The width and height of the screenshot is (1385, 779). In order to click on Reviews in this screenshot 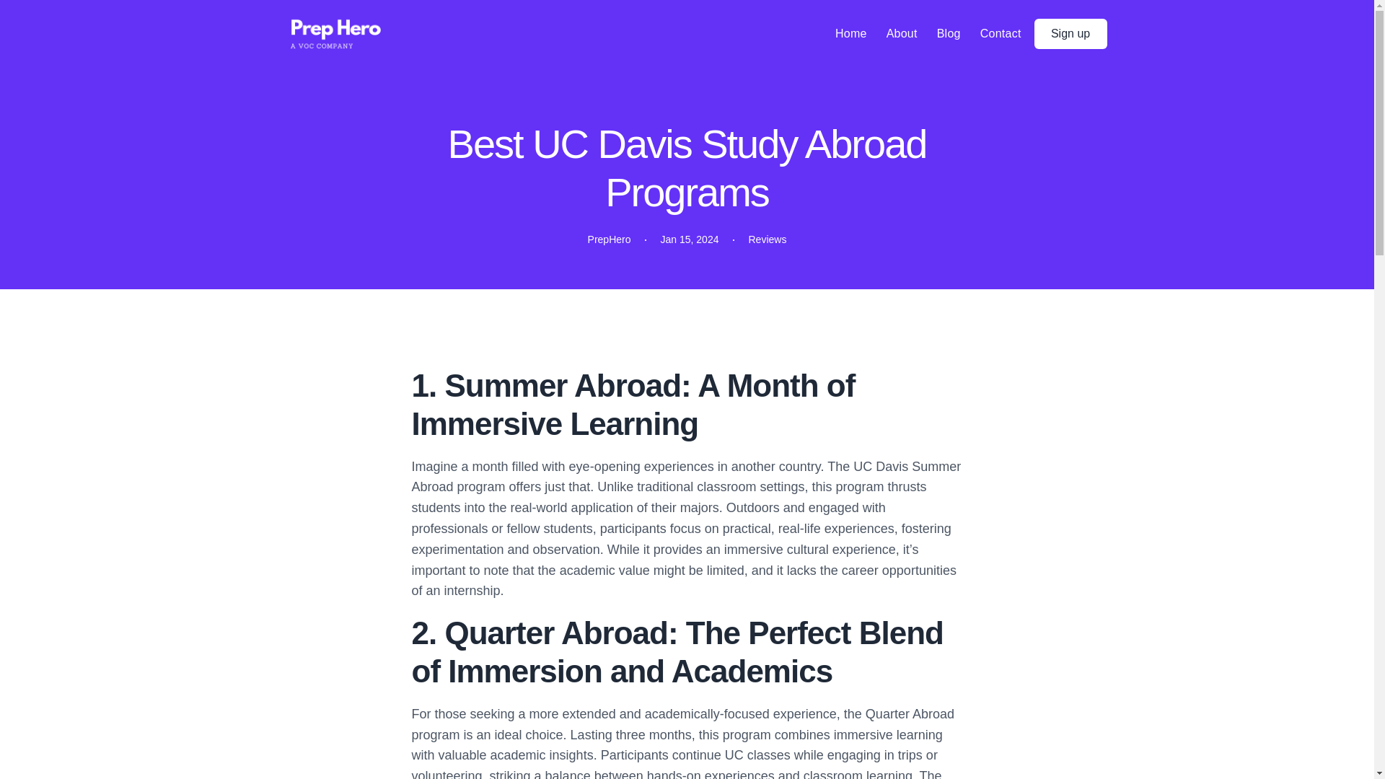, I will do `click(768, 239)`.